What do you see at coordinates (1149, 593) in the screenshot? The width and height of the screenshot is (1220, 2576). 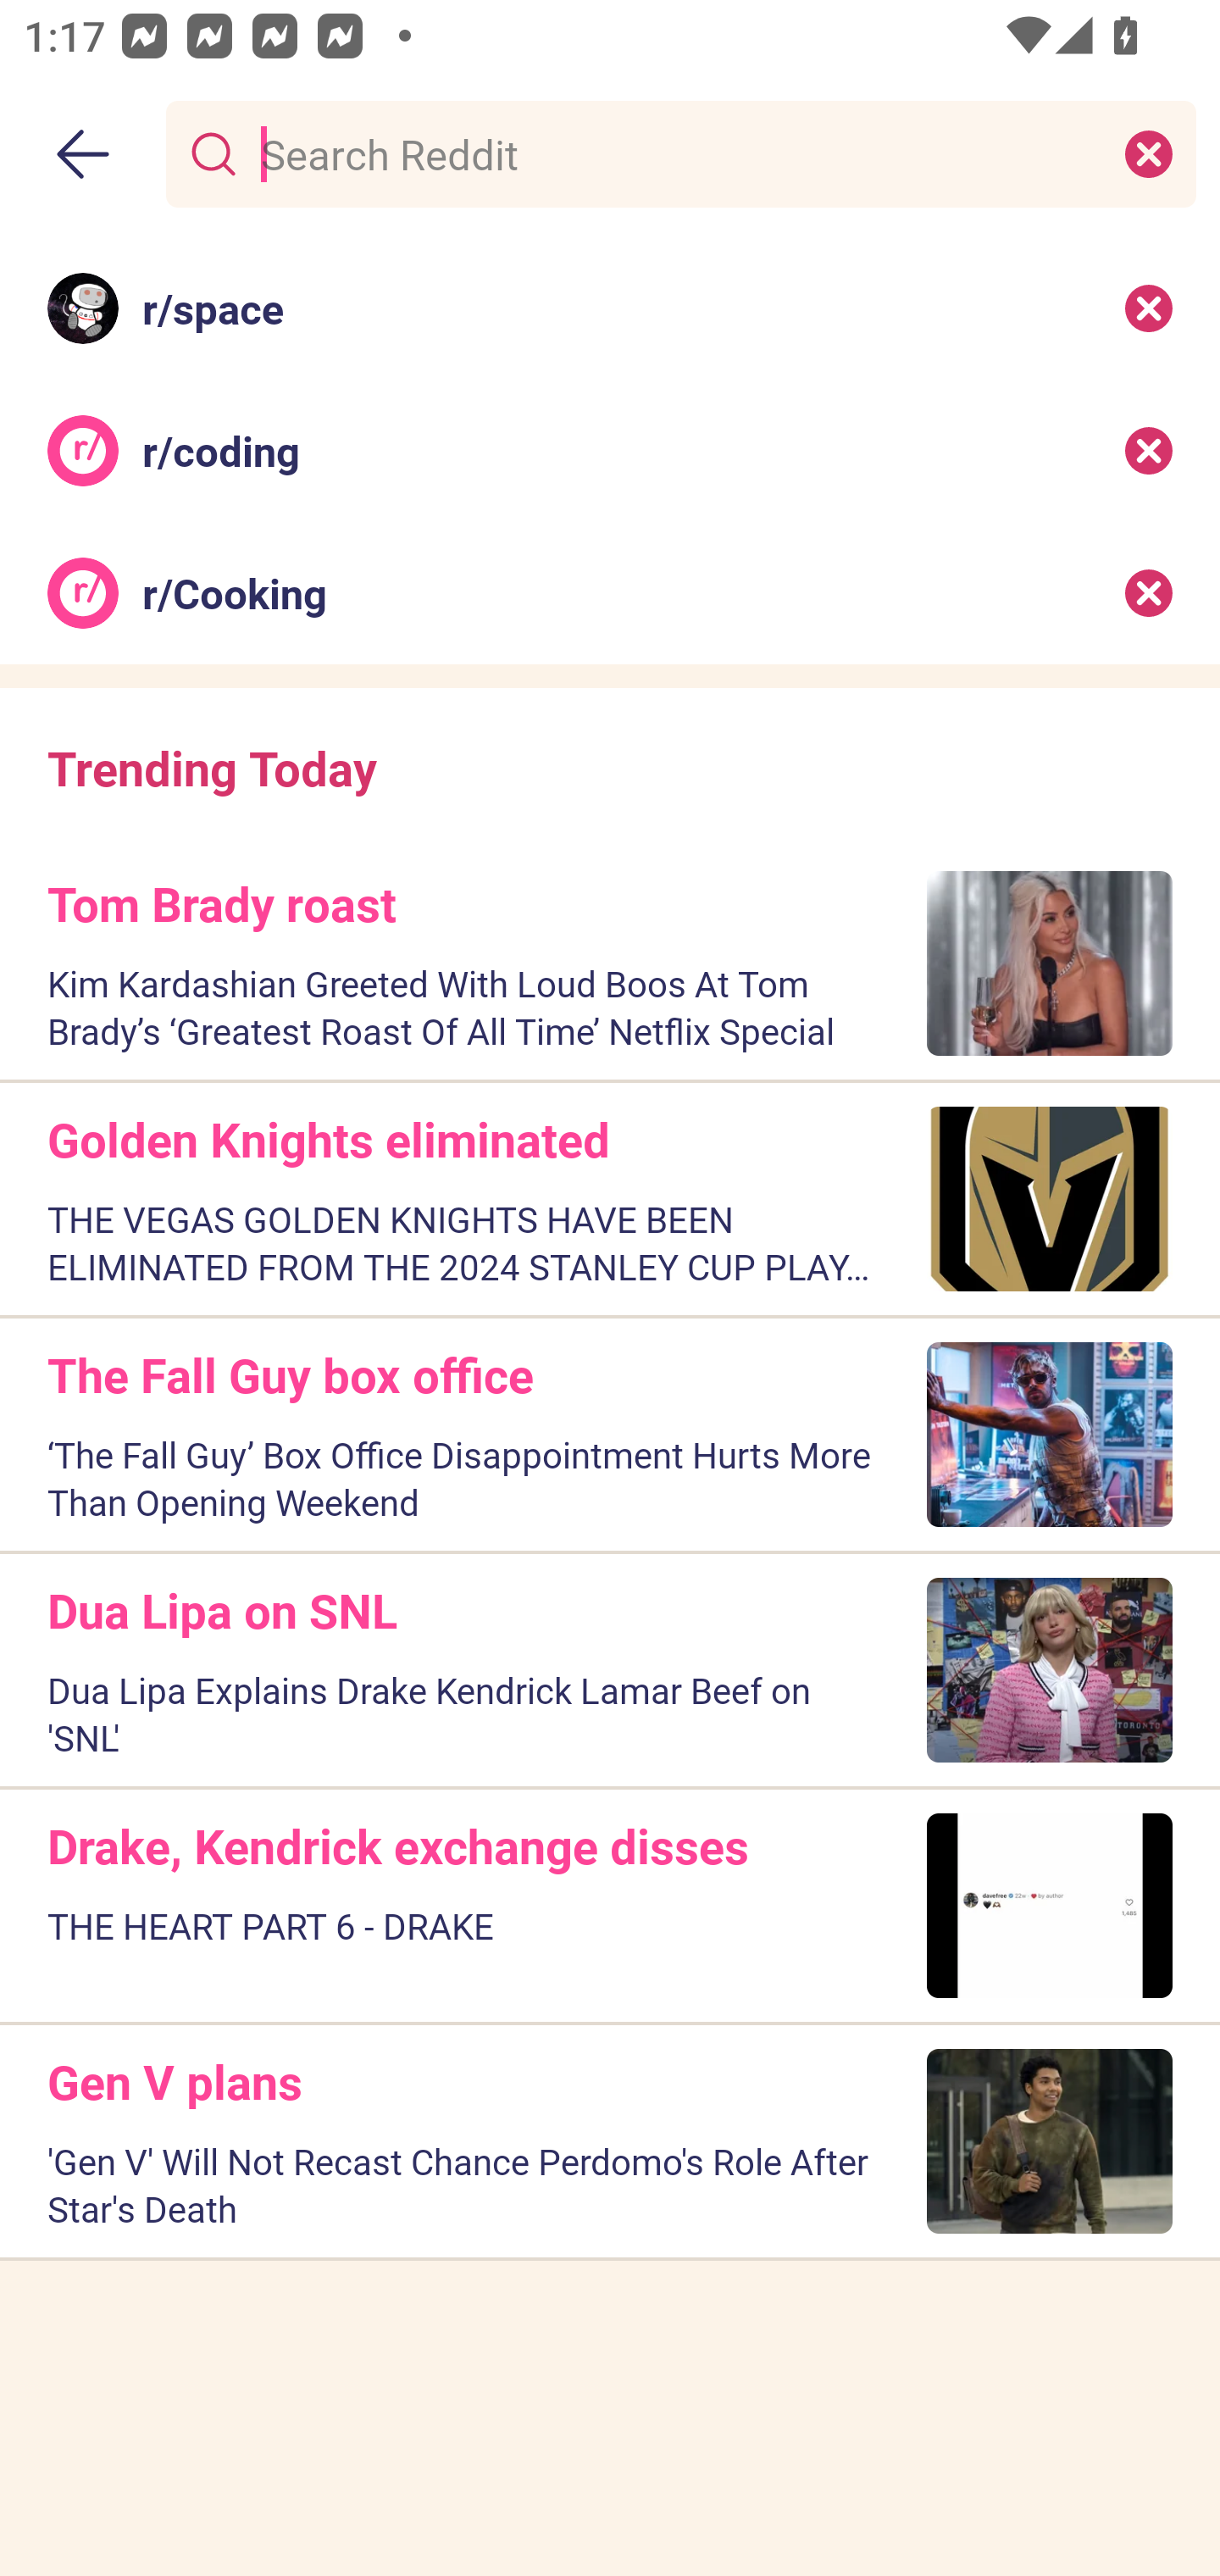 I see `Remove` at bounding box center [1149, 593].